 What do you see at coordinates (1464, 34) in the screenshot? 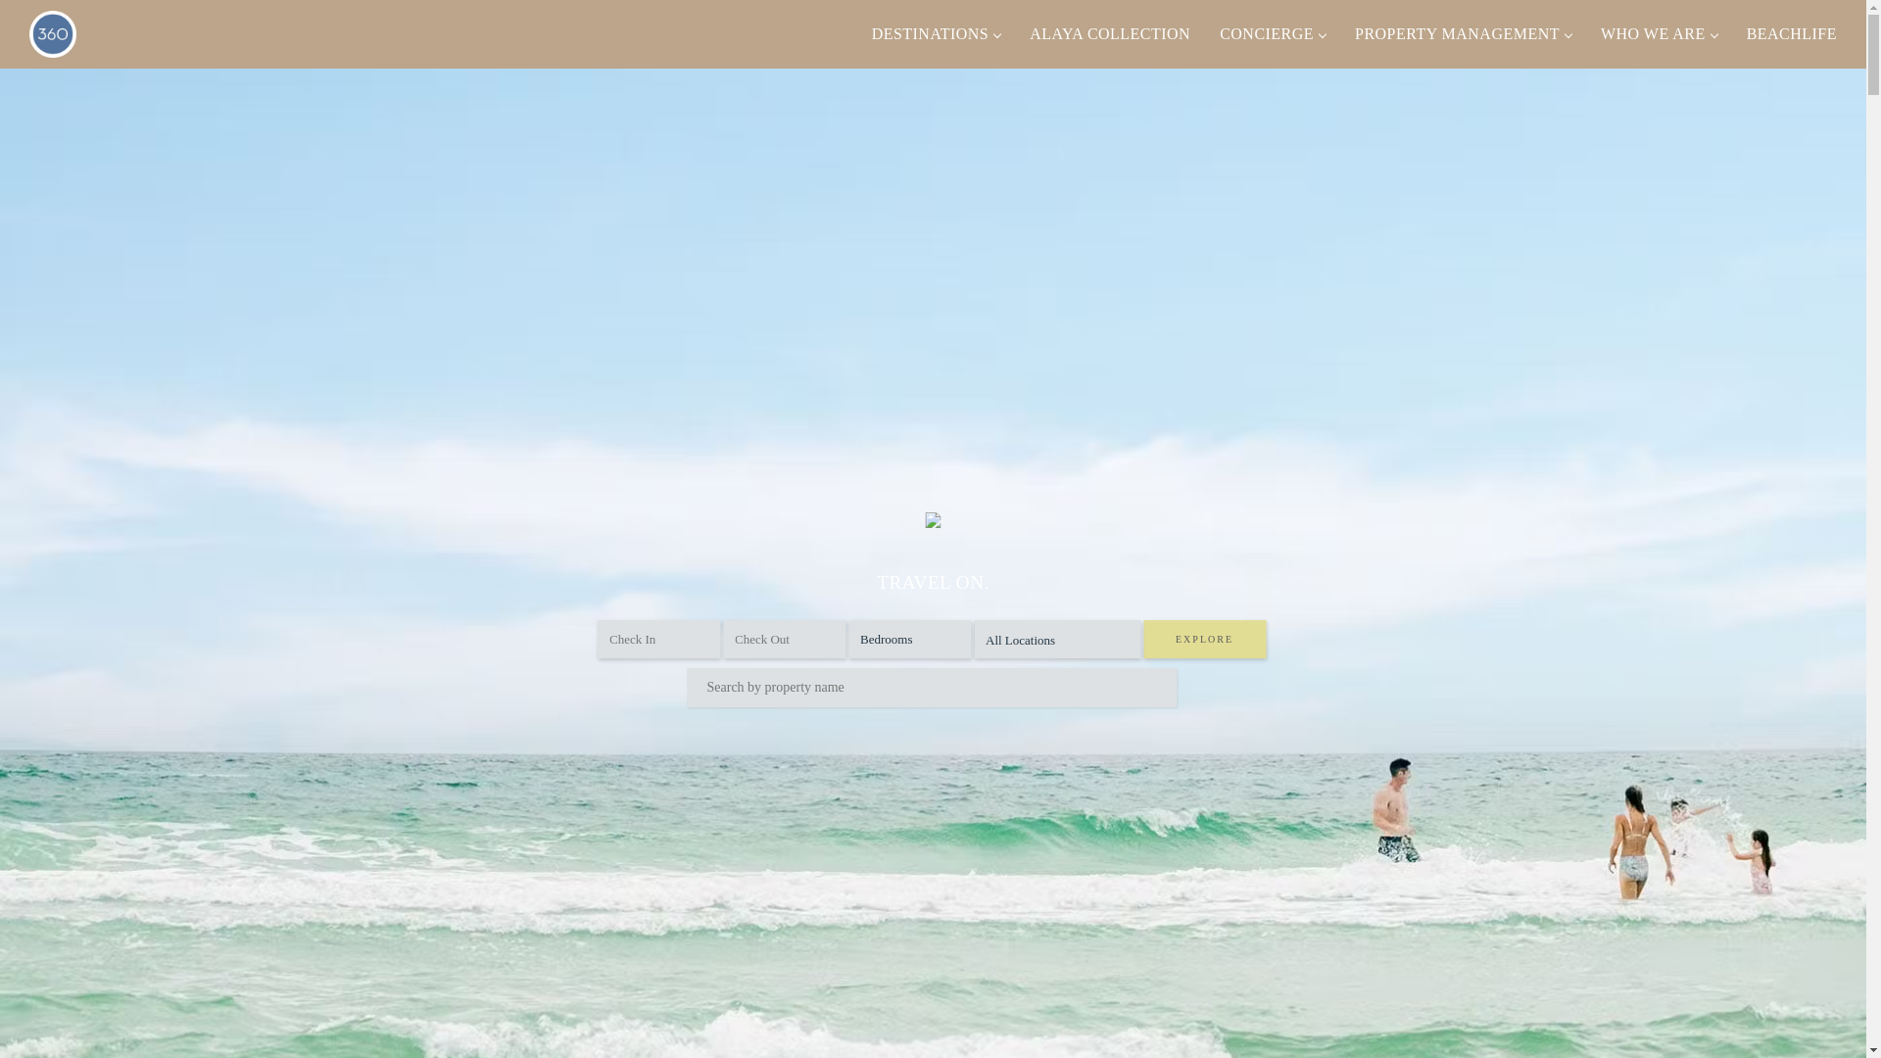
I see `PROPERTY MANAGEMENT` at bounding box center [1464, 34].